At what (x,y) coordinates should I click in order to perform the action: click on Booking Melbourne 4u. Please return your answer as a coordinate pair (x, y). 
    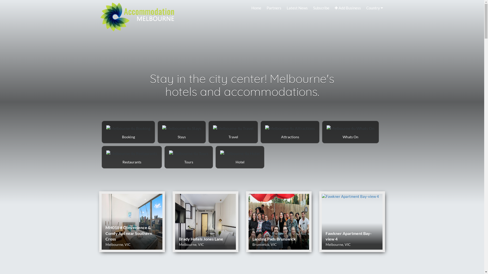
    Looking at the image, I should click on (128, 132).